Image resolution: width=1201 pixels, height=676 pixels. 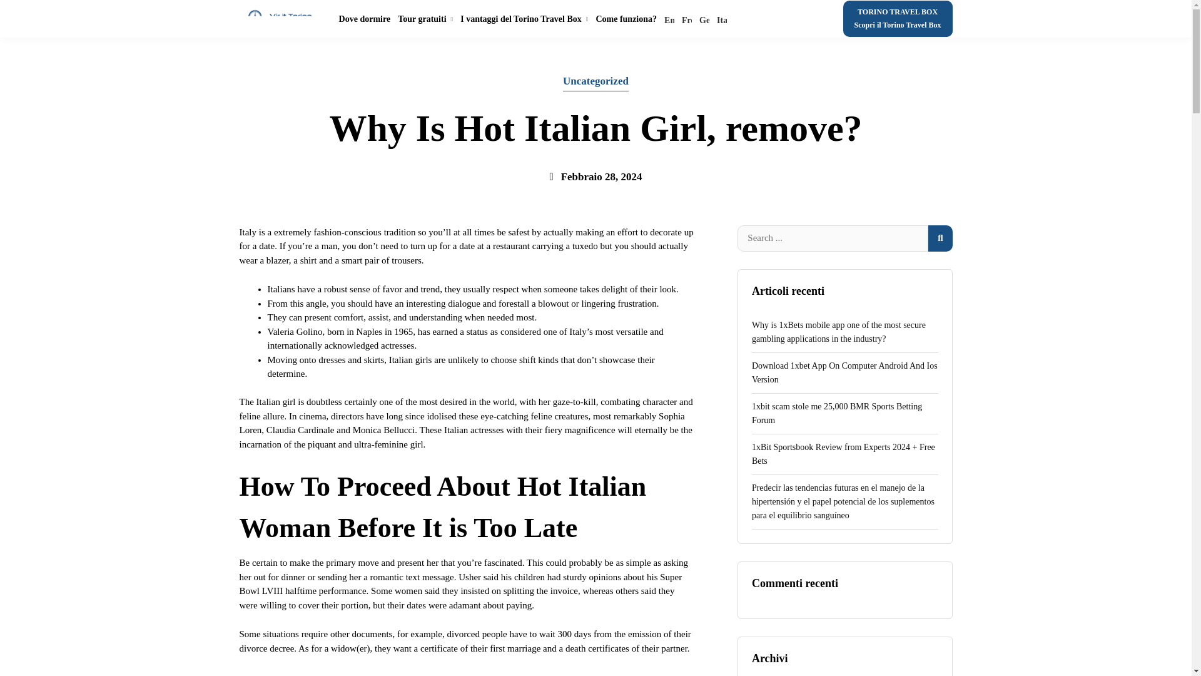 I want to click on 1xbit scam stole me 25,000 BMR Sports Betting Forum, so click(x=844, y=414).